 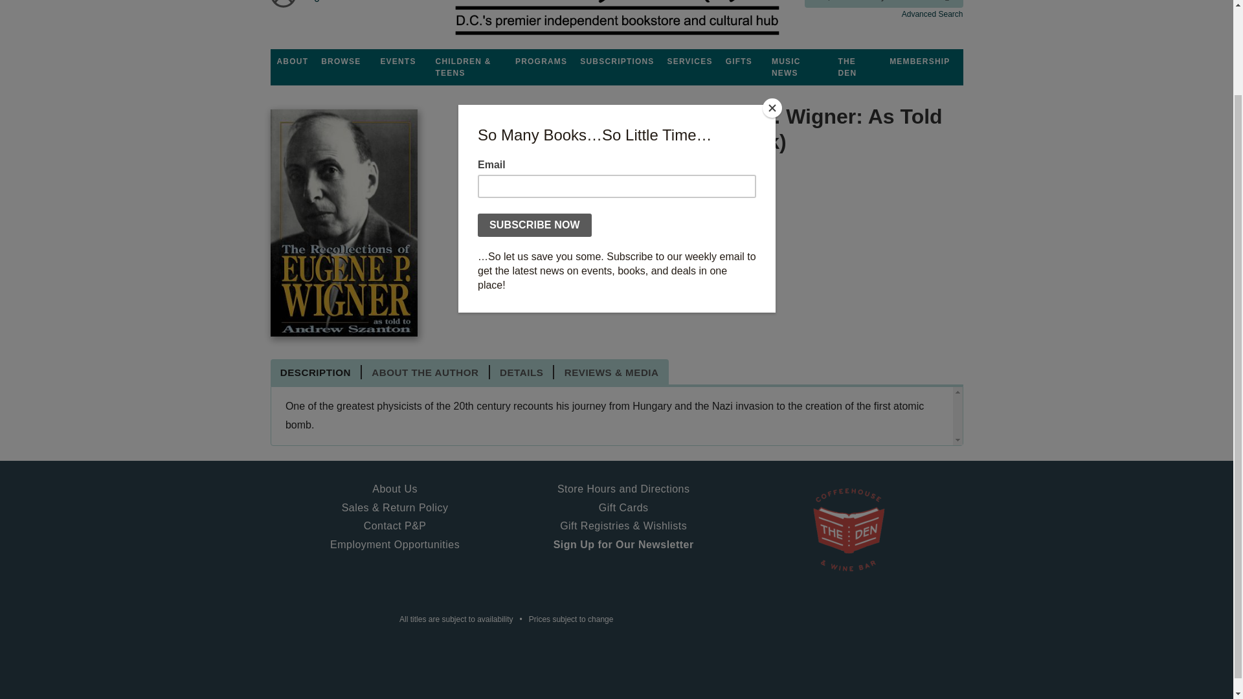 What do you see at coordinates (690, 61) in the screenshot?
I see `SERVICES` at bounding box center [690, 61].